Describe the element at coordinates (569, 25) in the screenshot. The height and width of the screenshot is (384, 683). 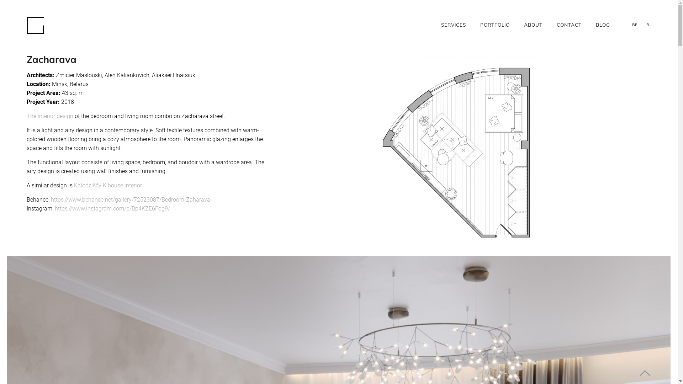
I see `CONTACT` at that location.